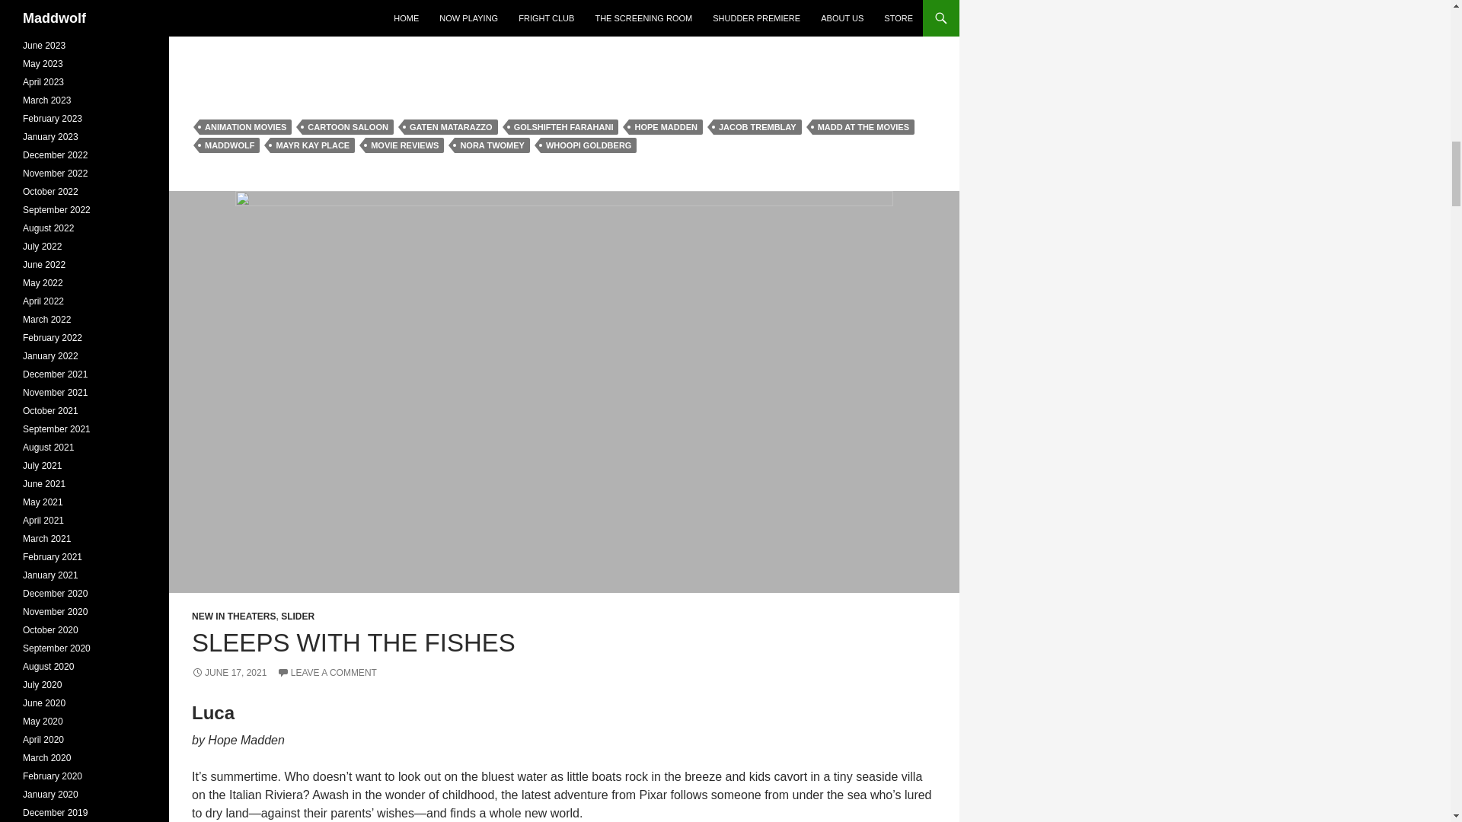  What do you see at coordinates (863, 126) in the screenshot?
I see `MADD AT THE MOVIES` at bounding box center [863, 126].